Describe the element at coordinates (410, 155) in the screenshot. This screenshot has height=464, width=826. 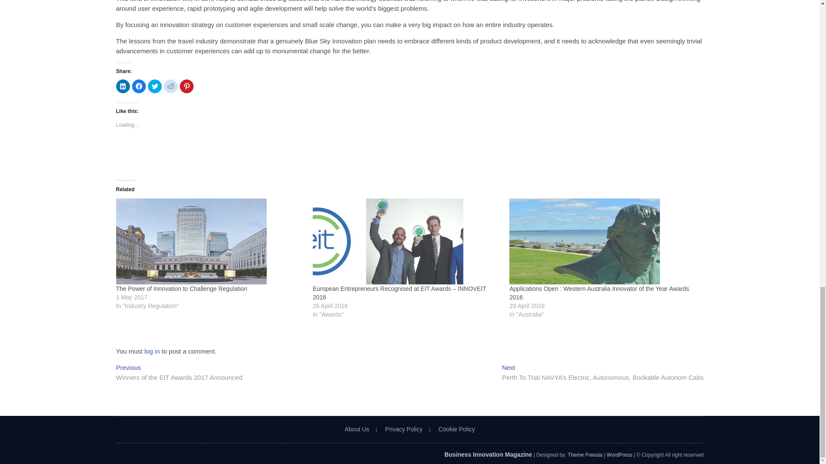
I see `Like or Reblog` at that location.